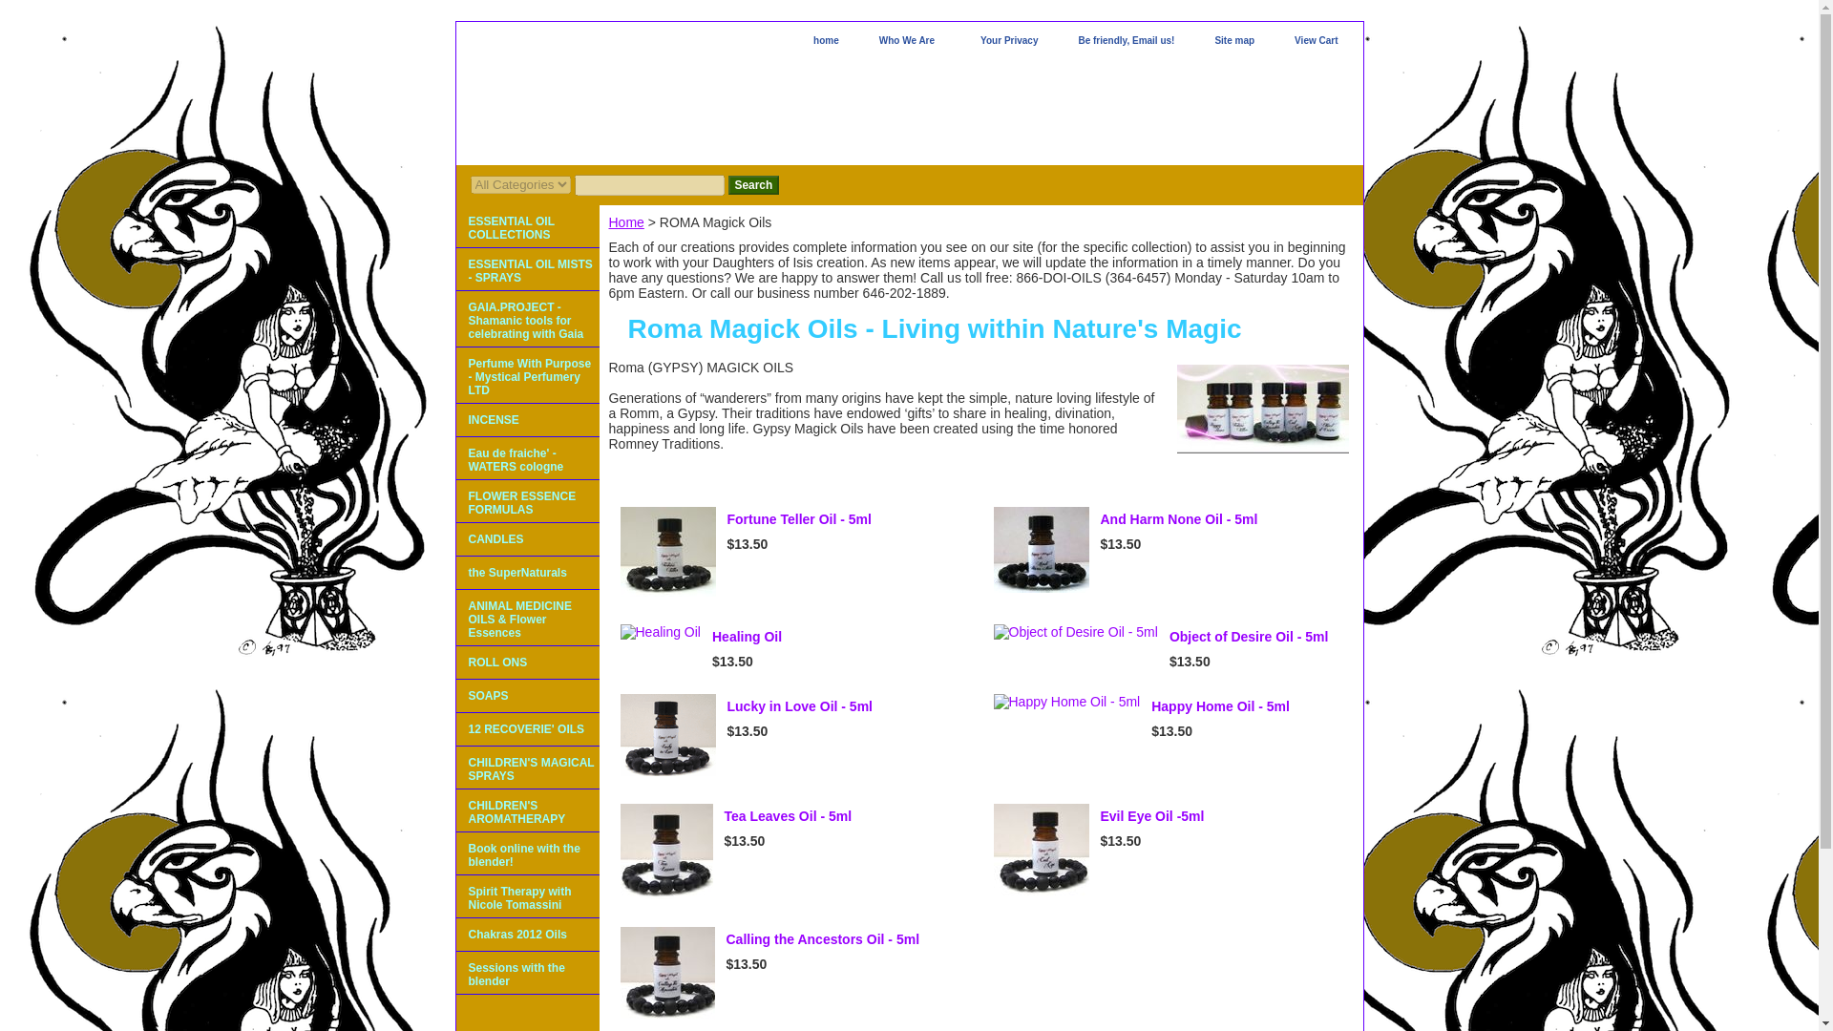  What do you see at coordinates (527, 375) in the screenshot?
I see `Perfume With Purpose - Mystical Perfumery LTD` at bounding box center [527, 375].